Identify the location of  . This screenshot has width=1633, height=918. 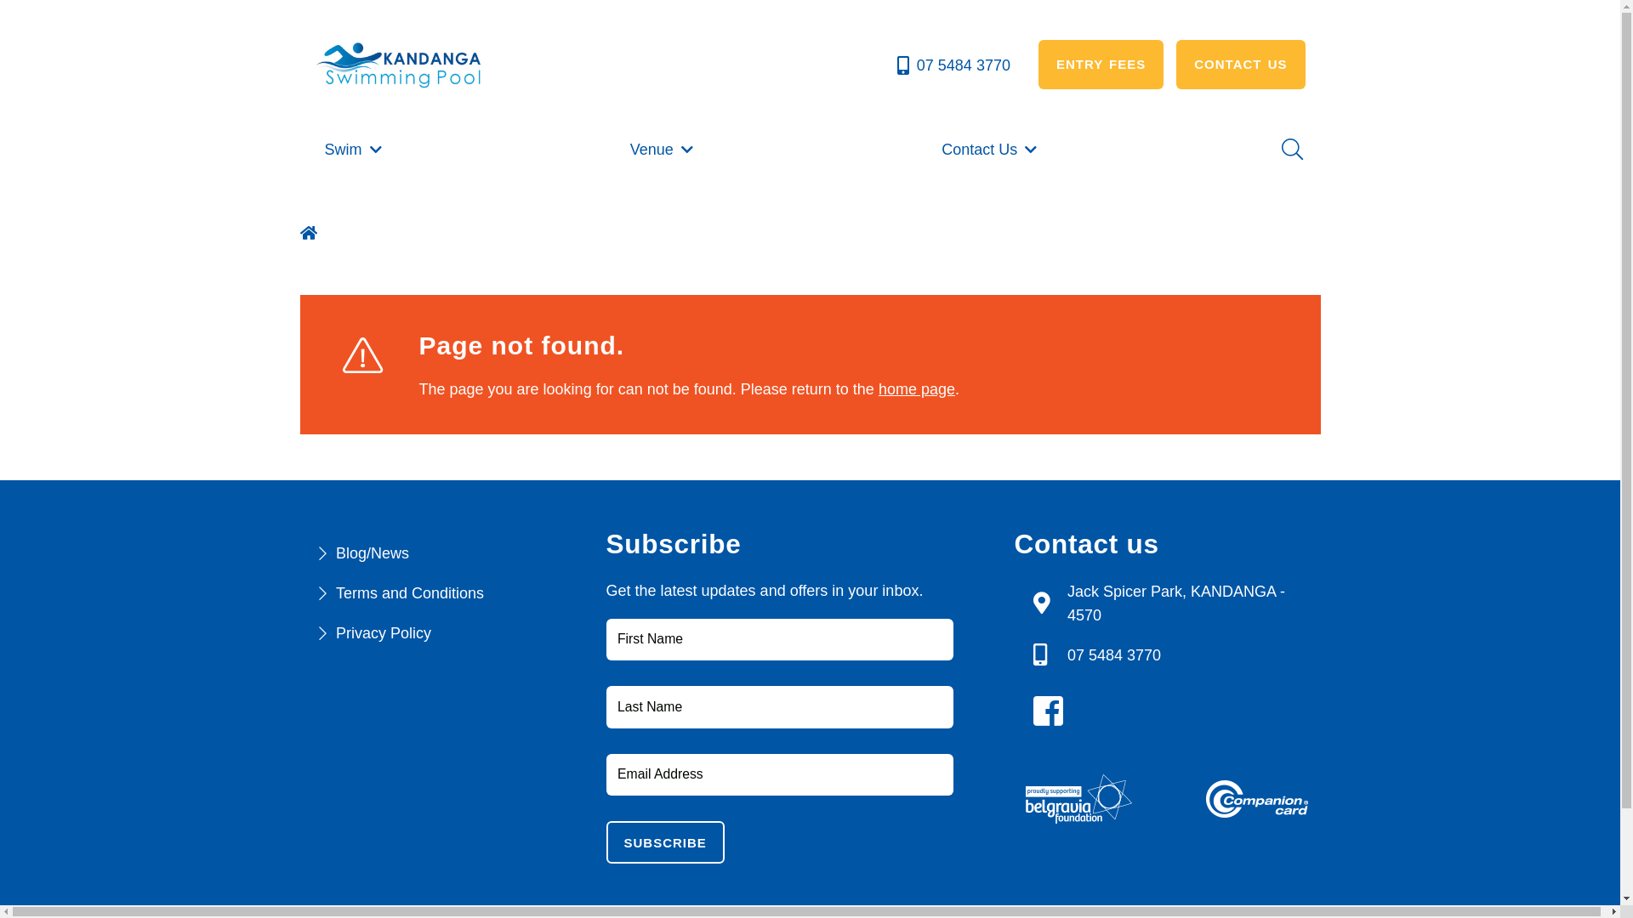
(1053, 711).